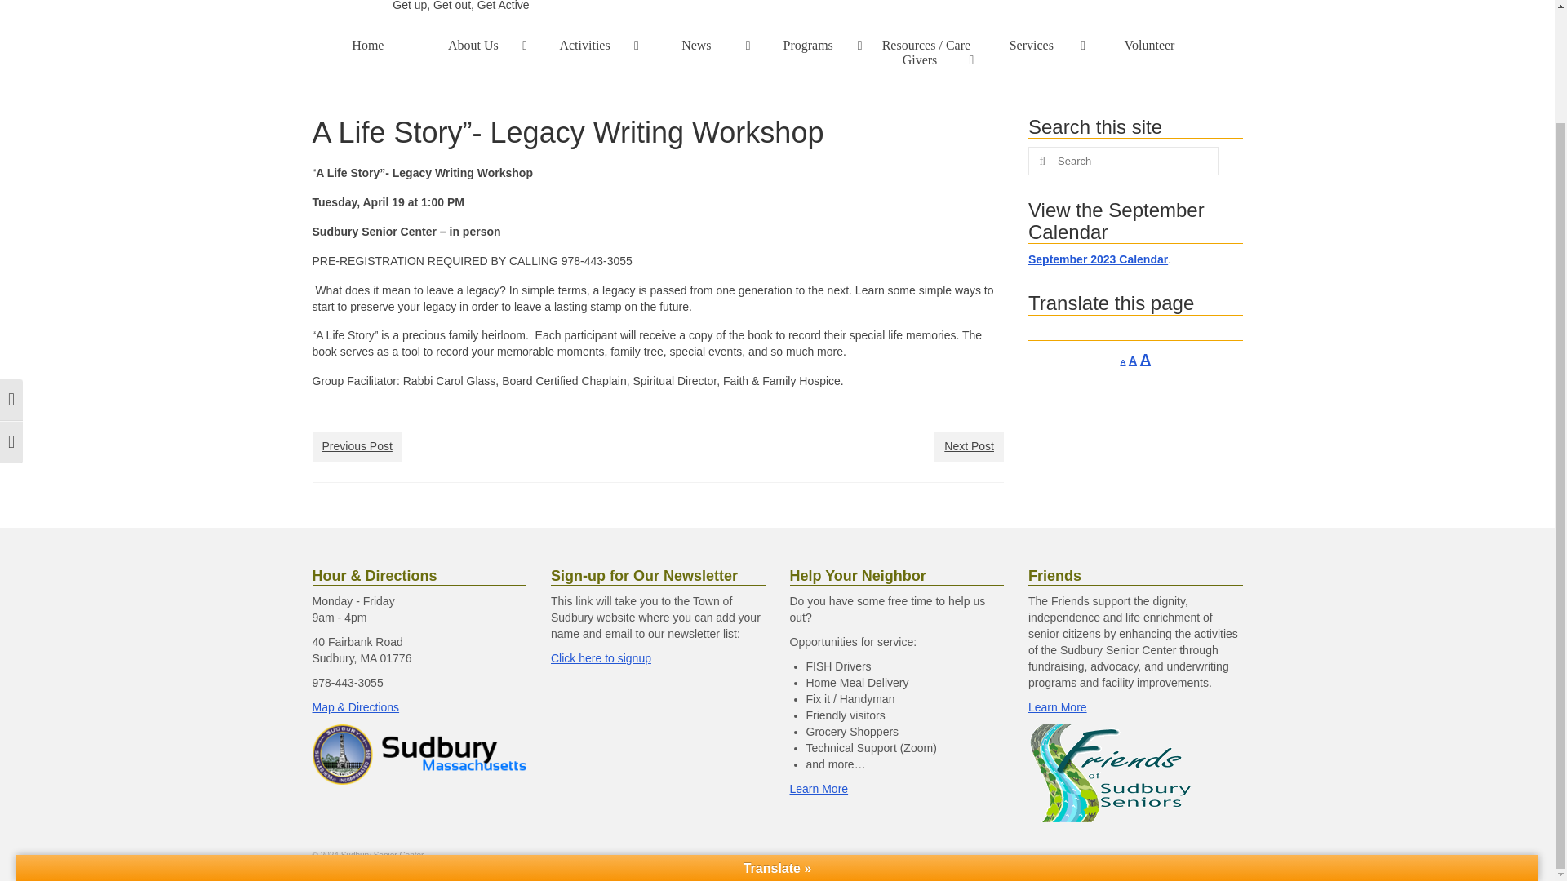 This screenshot has width=1567, height=881. What do you see at coordinates (591, 45) in the screenshot?
I see `Activities` at bounding box center [591, 45].